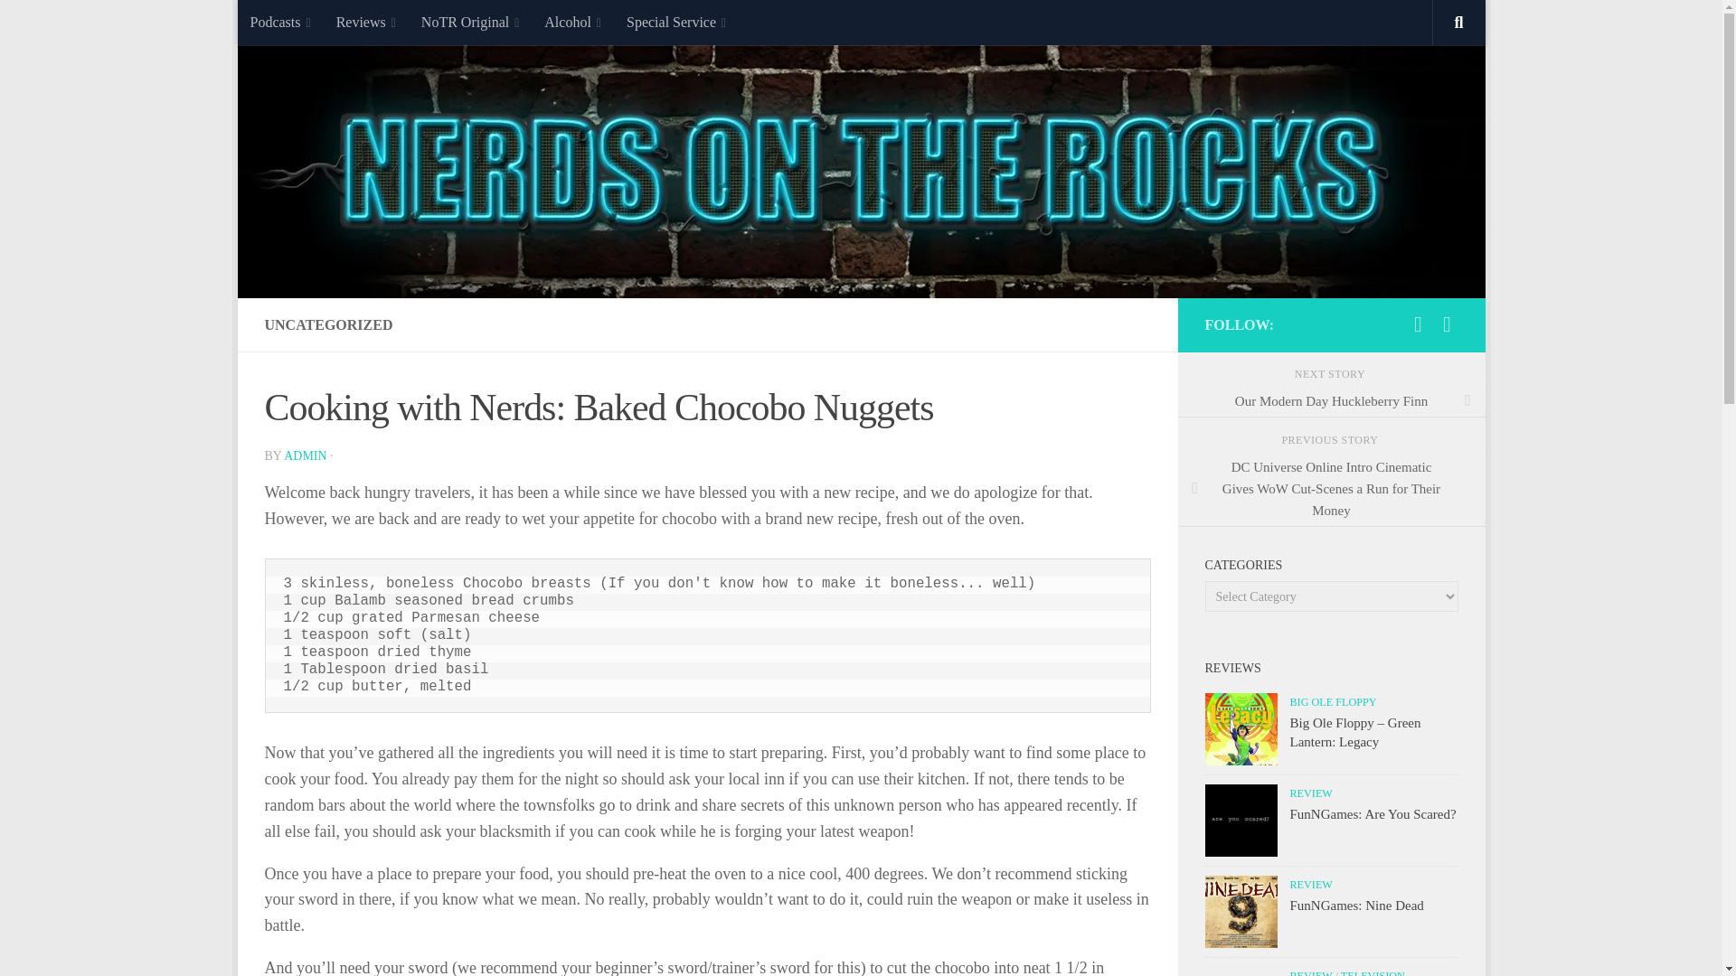 This screenshot has height=976, width=1736. Describe the element at coordinates (307, 24) in the screenshot. I see `Skip to content` at that location.